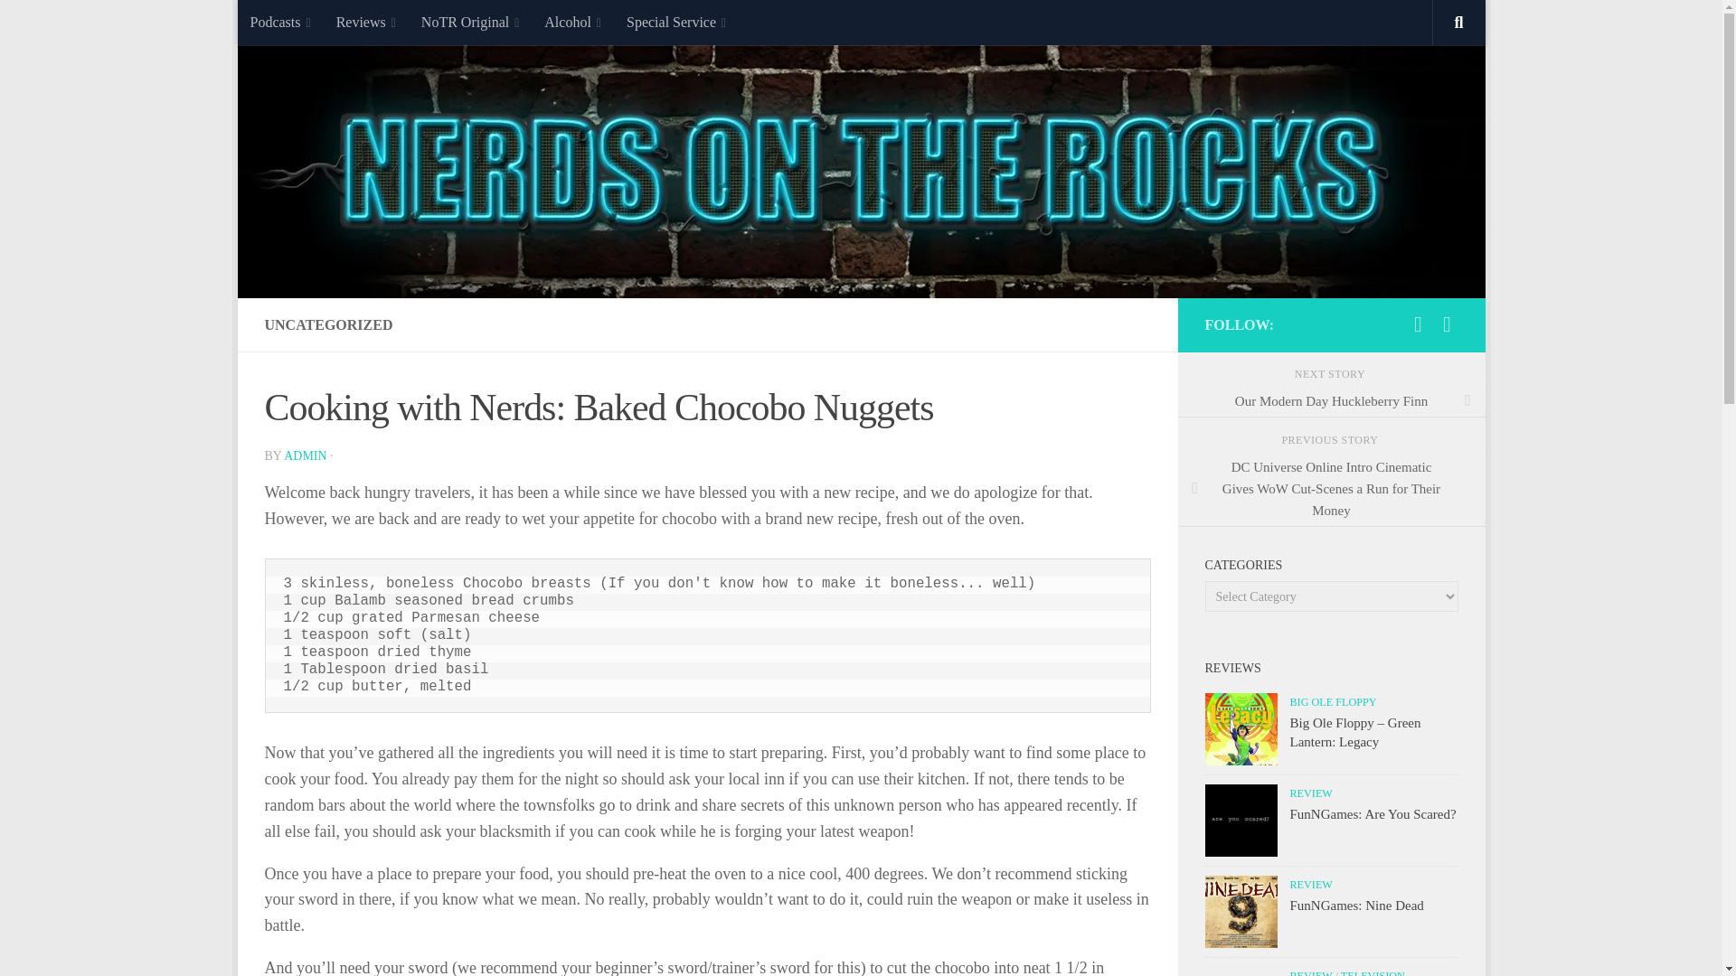 This screenshot has height=976, width=1736. Describe the element at coordinates (307, 24) in the screenshot. I see `Skip to content` at that location.